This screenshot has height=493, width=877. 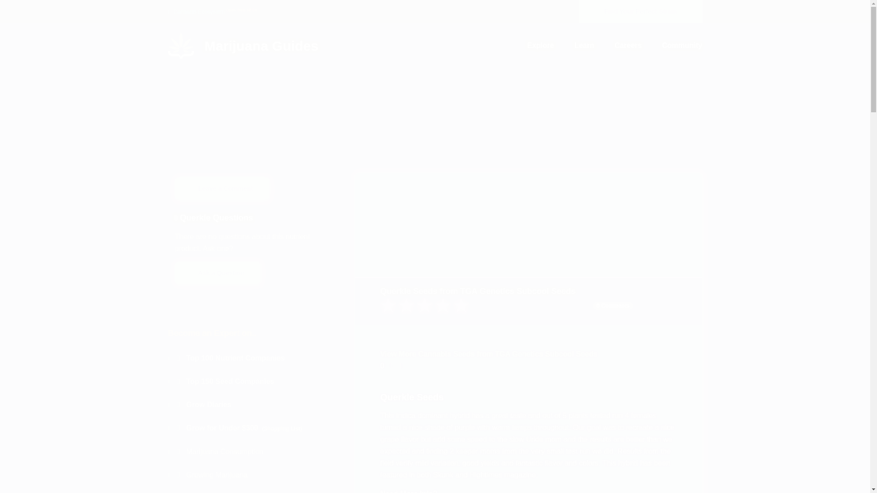 I want to click on Marijuana Guides, so click(x=243, y=52).